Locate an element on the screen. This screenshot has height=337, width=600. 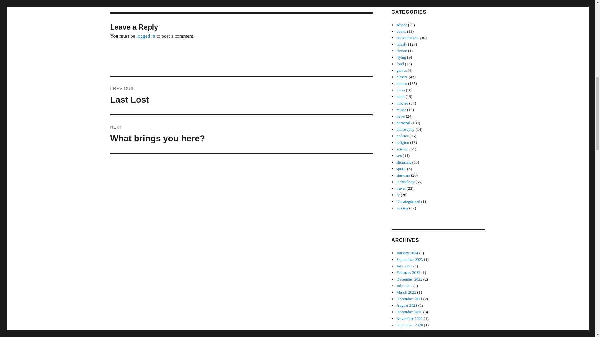
entertainment is located at coordinates (241, 134).